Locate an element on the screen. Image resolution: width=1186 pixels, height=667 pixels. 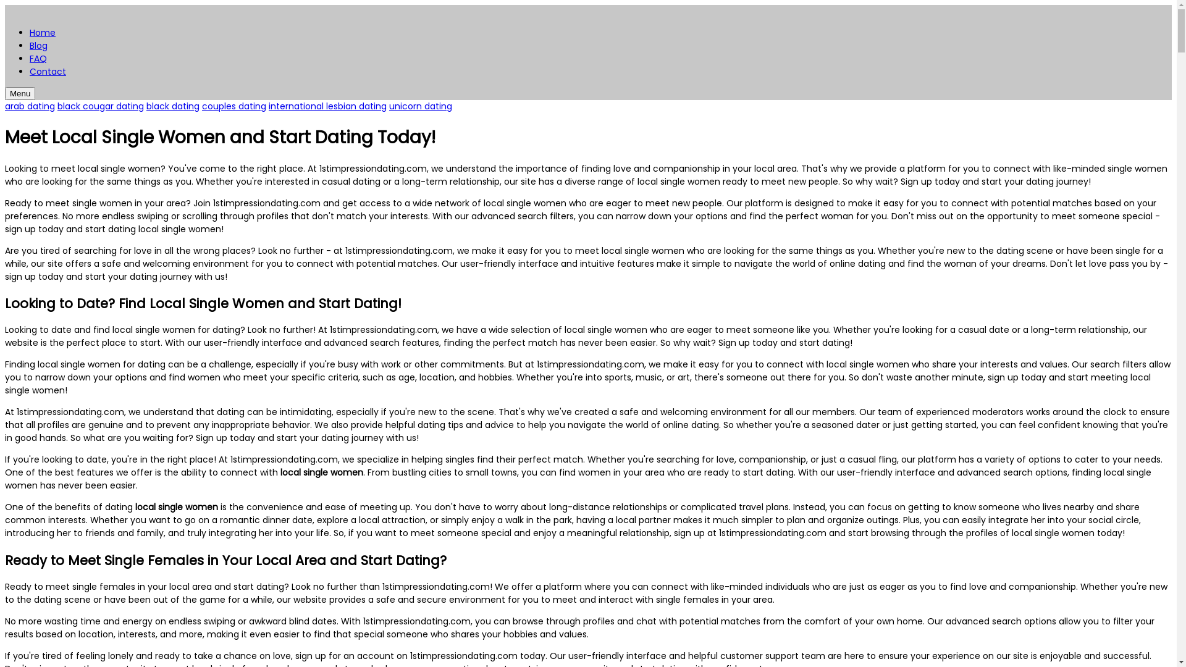
international lesbian dating is located at coordinates (327, 106).